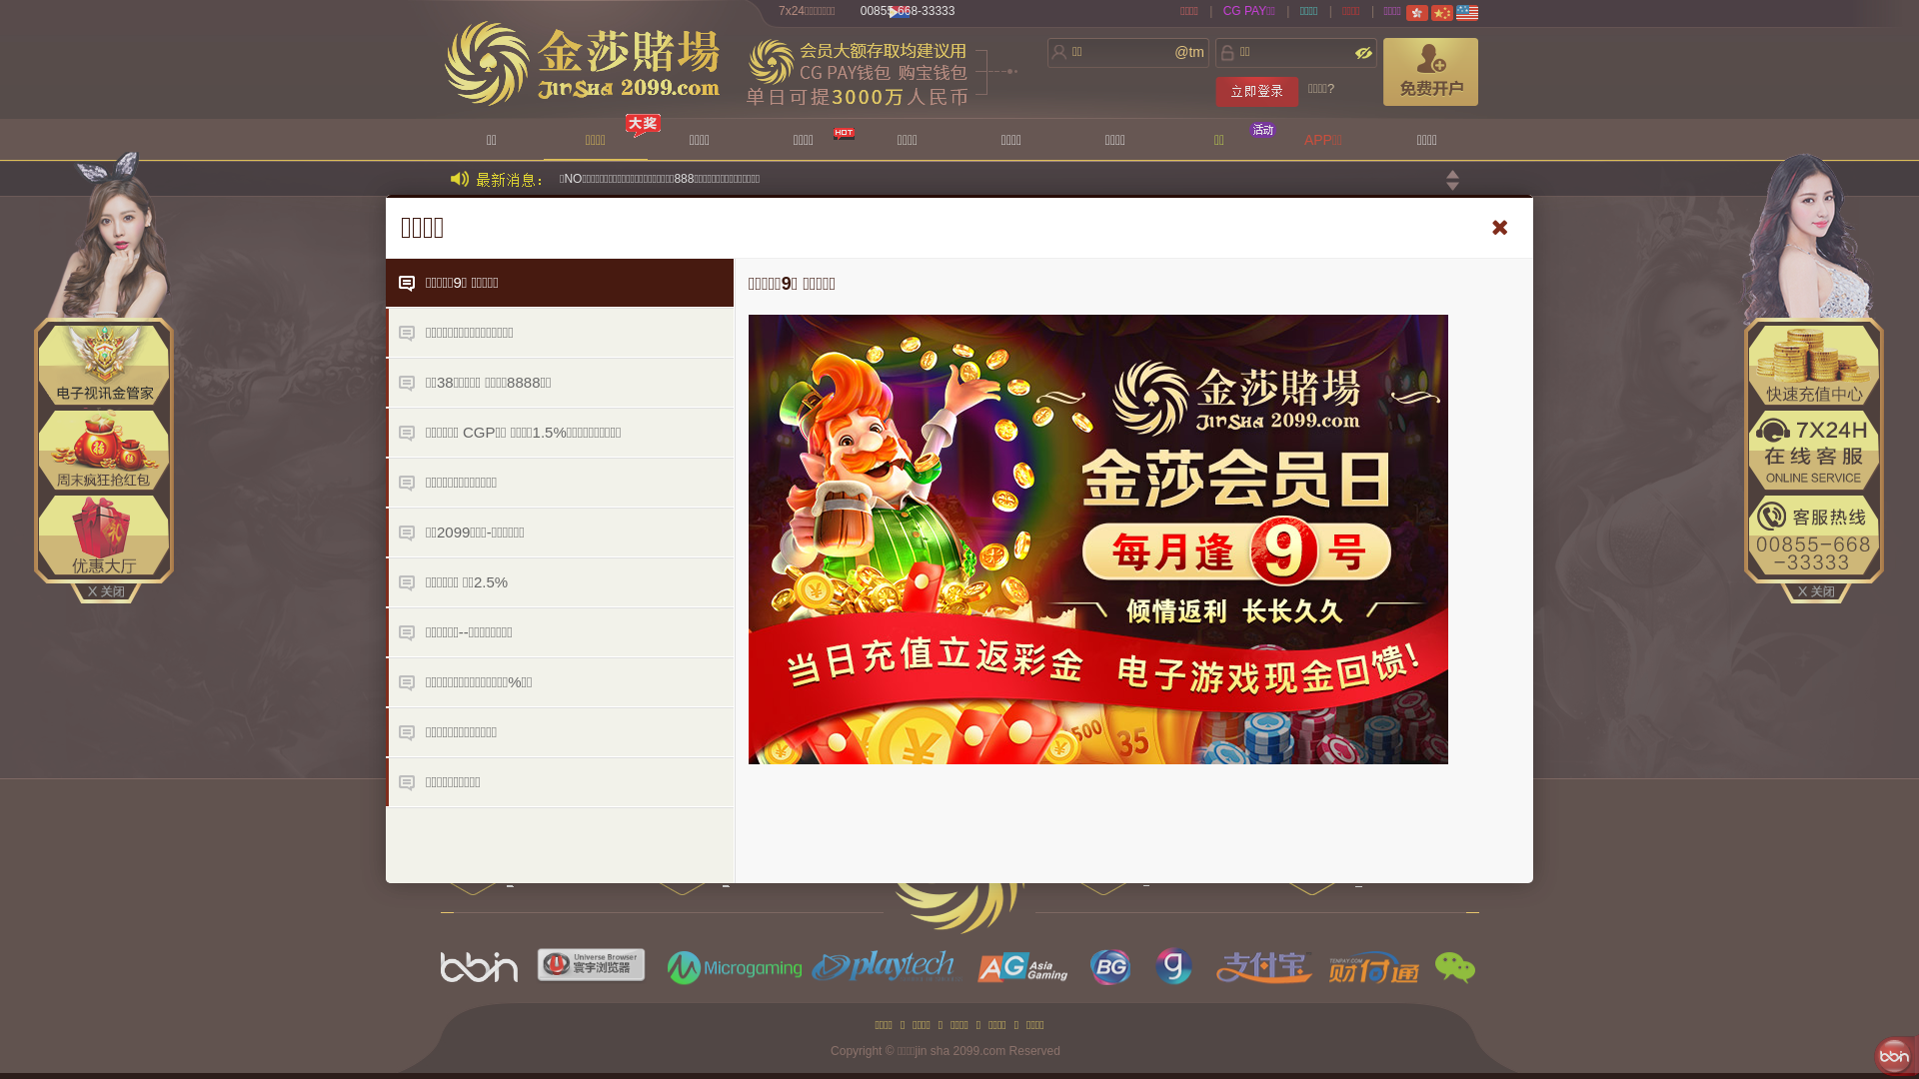 The width and height of the screenshot is (1919, 1079). I want to click on English, so click(1467, 13).